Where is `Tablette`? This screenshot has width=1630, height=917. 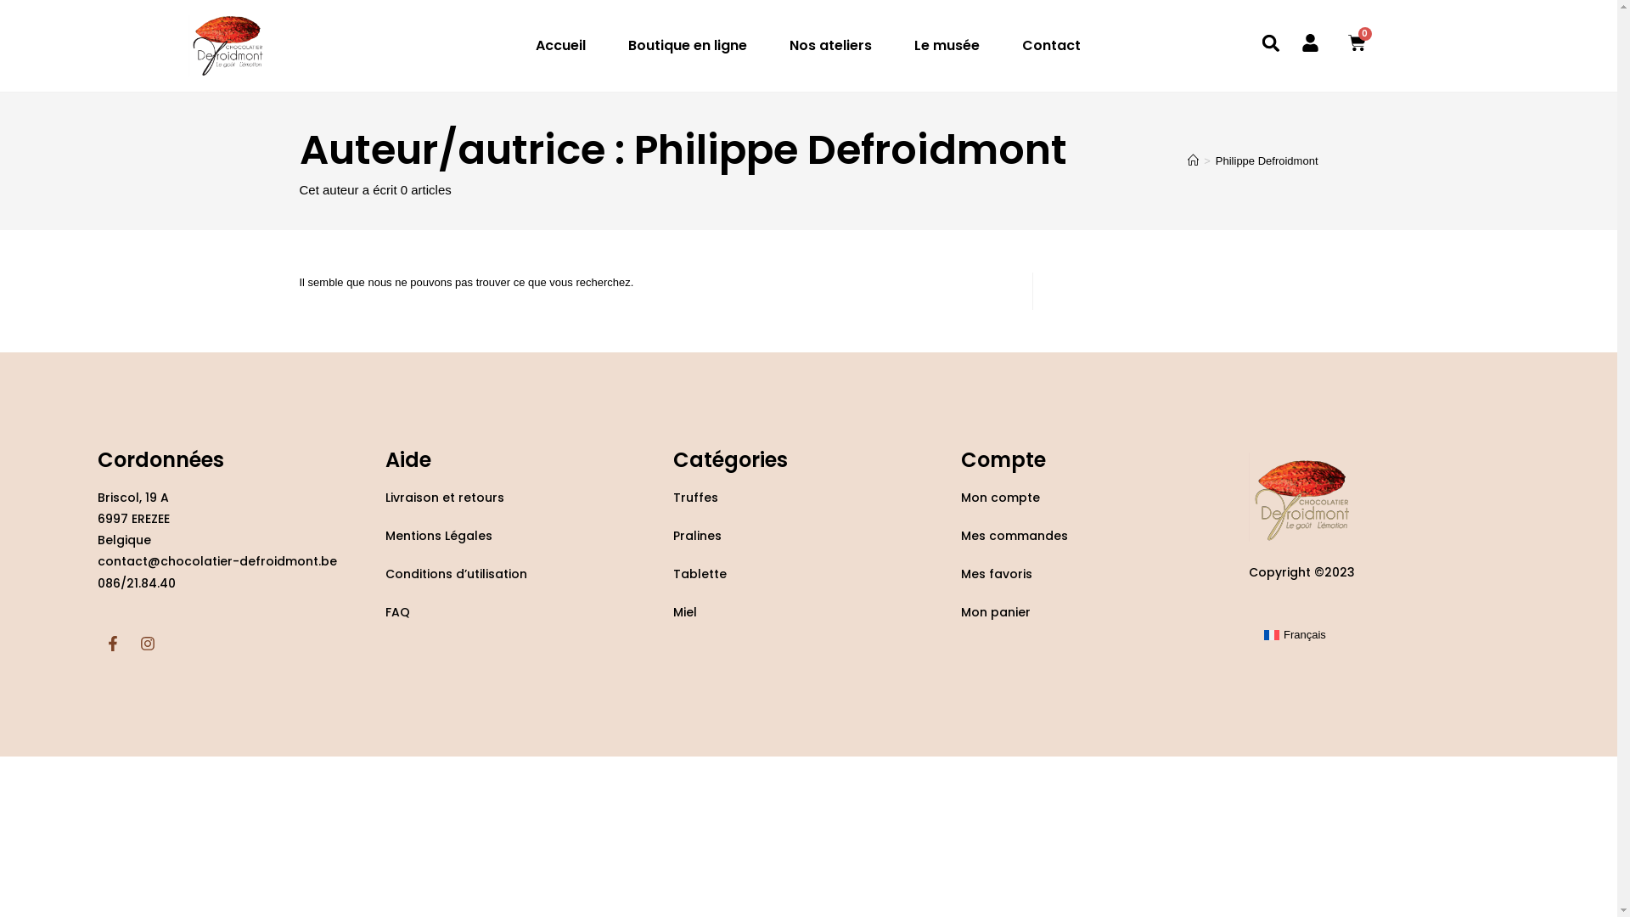 Tablette is located at coordinates (700, 574).